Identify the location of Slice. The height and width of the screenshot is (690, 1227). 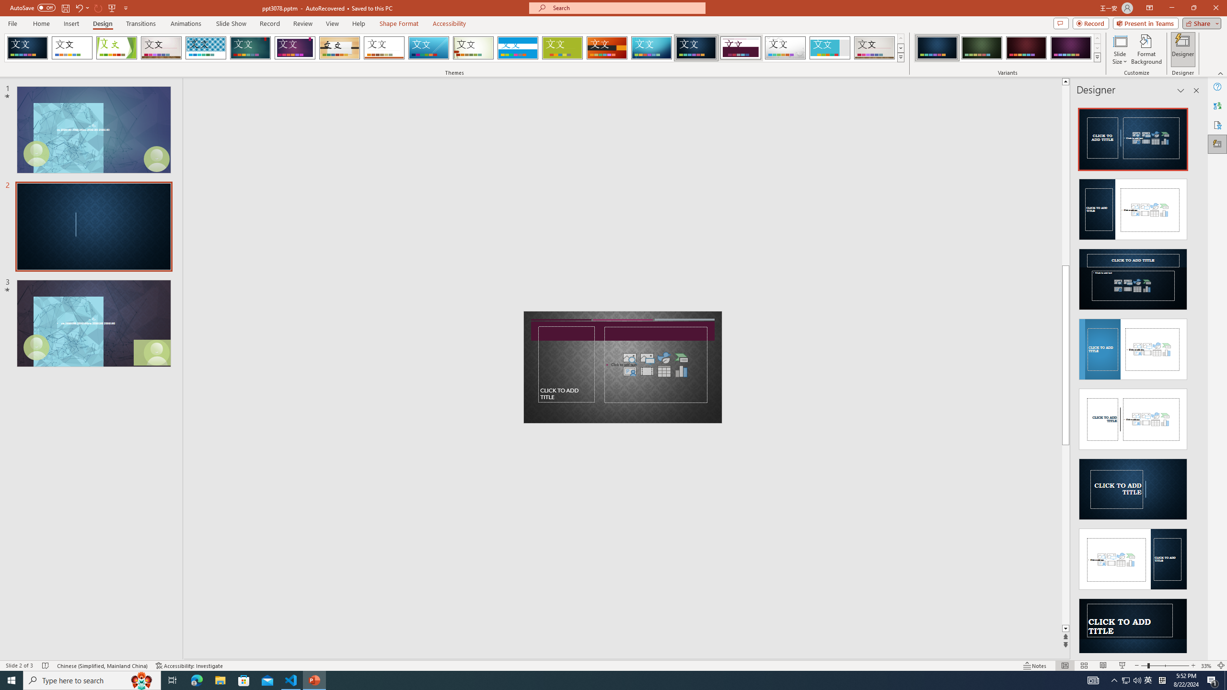
(428, 48).